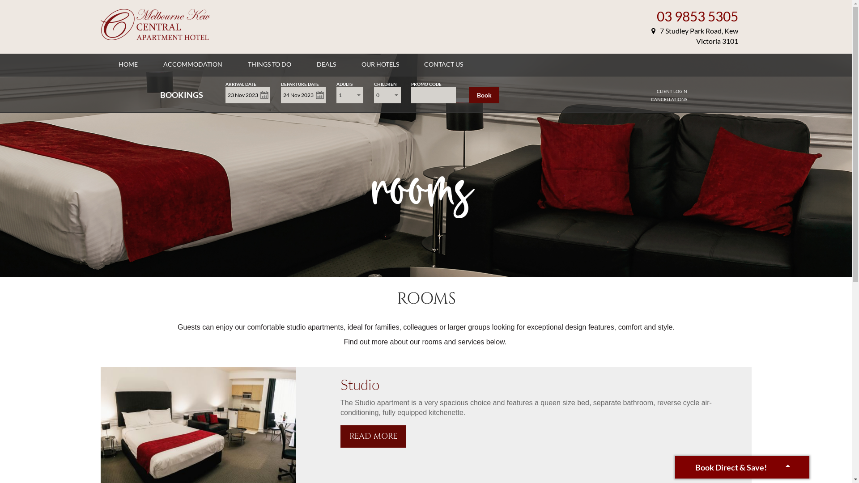 Image resolution: width=859 pixels, height=483 pixels. I want to click on 03 9853 5305, so click(697, 16).